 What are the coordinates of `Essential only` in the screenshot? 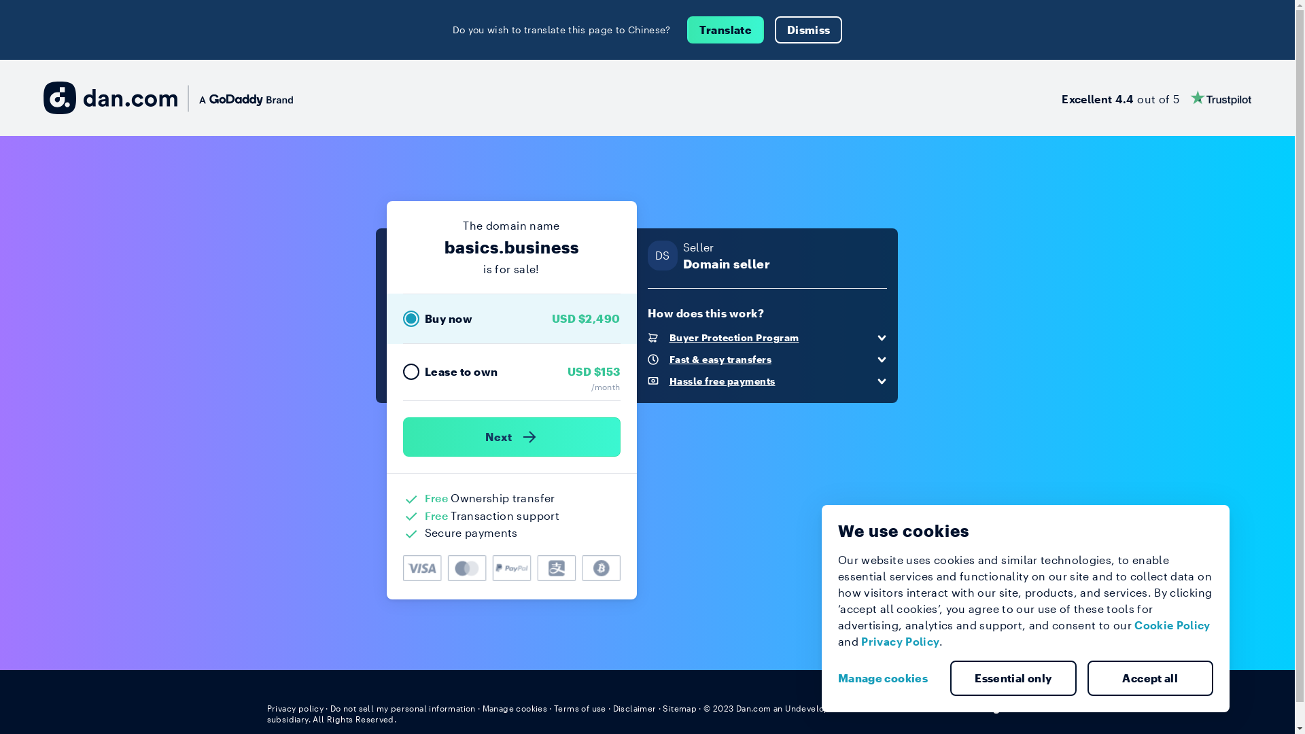 It's located at (1013, 678).